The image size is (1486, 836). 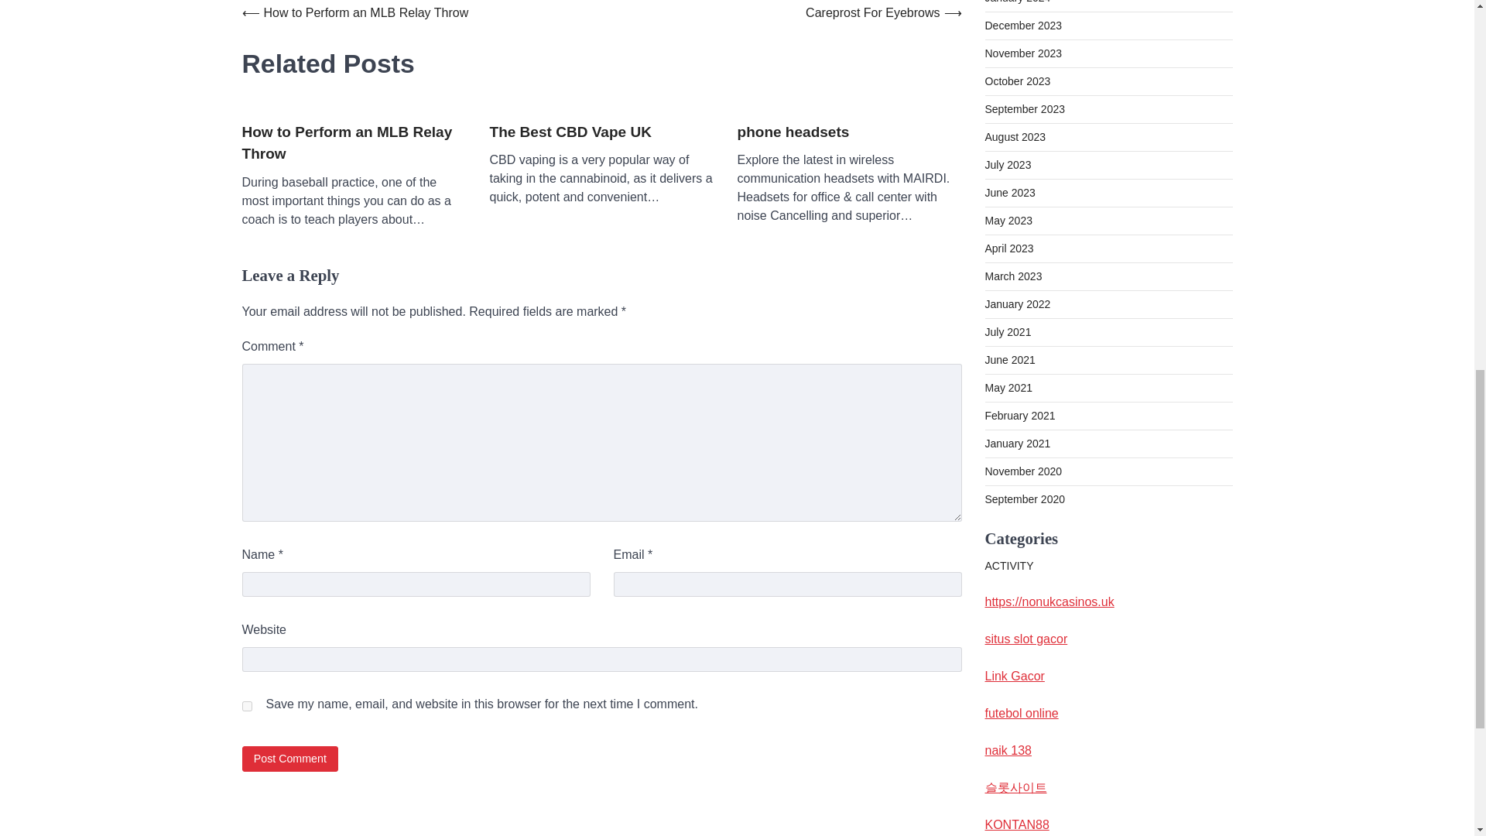 I want to click on September 2023, so click(x=1025, y=108).